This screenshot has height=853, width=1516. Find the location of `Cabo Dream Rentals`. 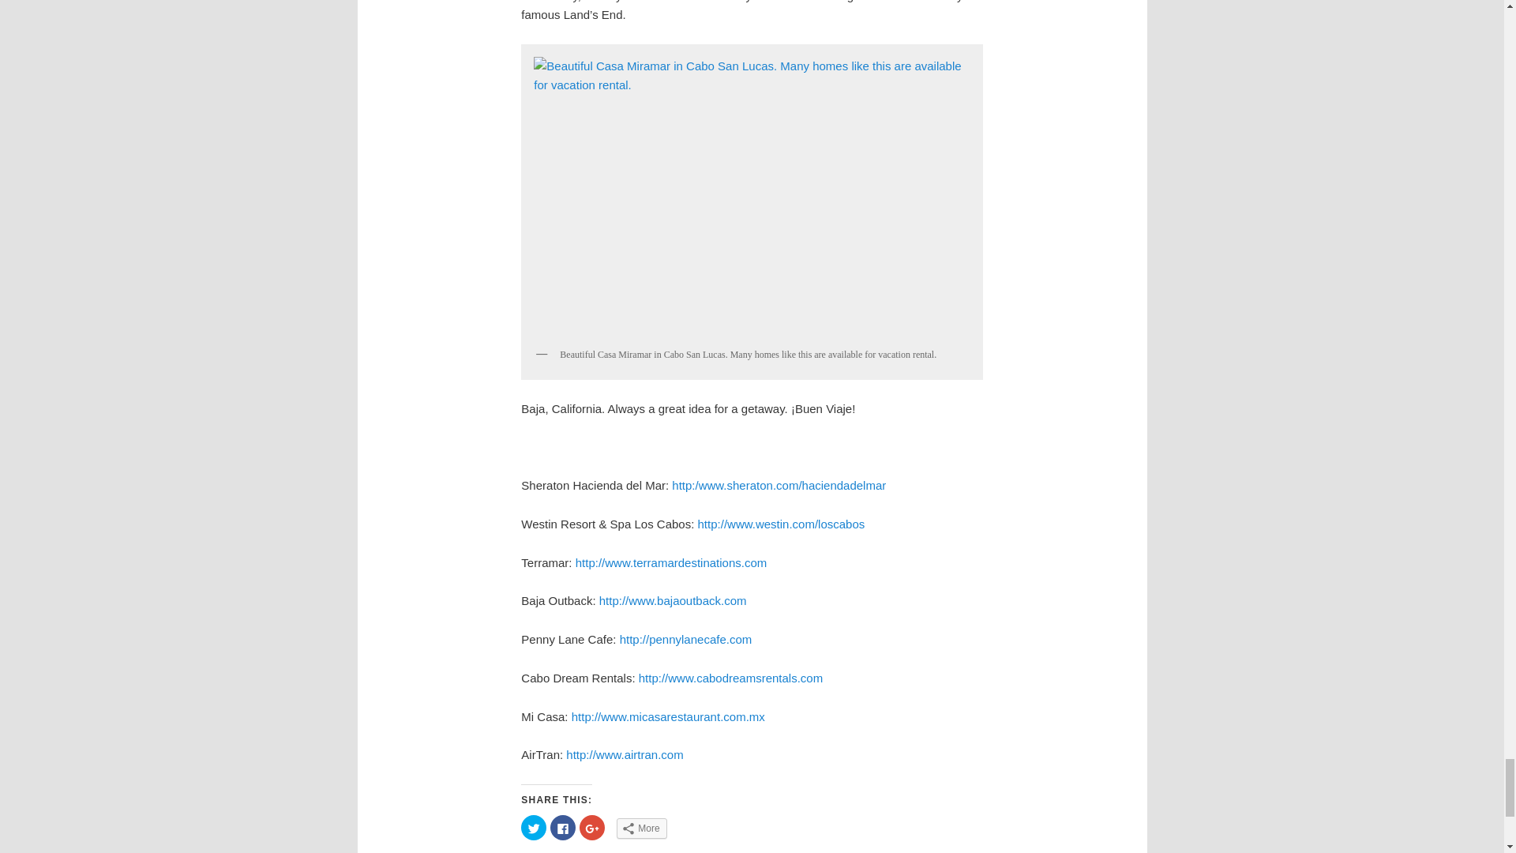

Cabo Dream Rentals is located at coordinates (730, 678).